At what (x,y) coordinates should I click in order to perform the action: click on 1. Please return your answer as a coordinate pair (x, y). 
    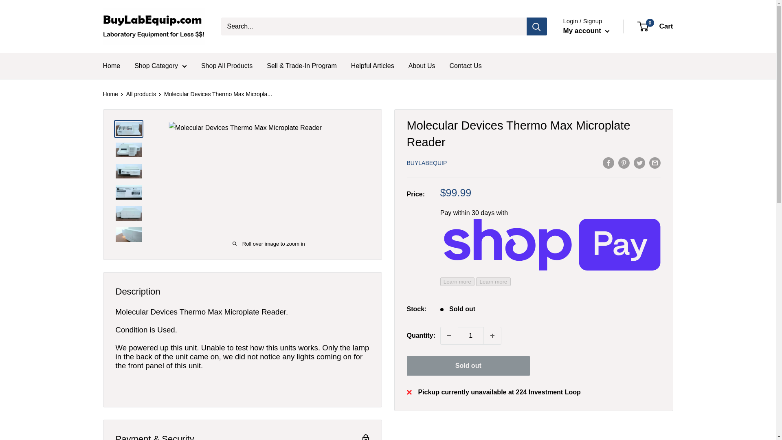
    Looking at the image, I should click on (471, 336).